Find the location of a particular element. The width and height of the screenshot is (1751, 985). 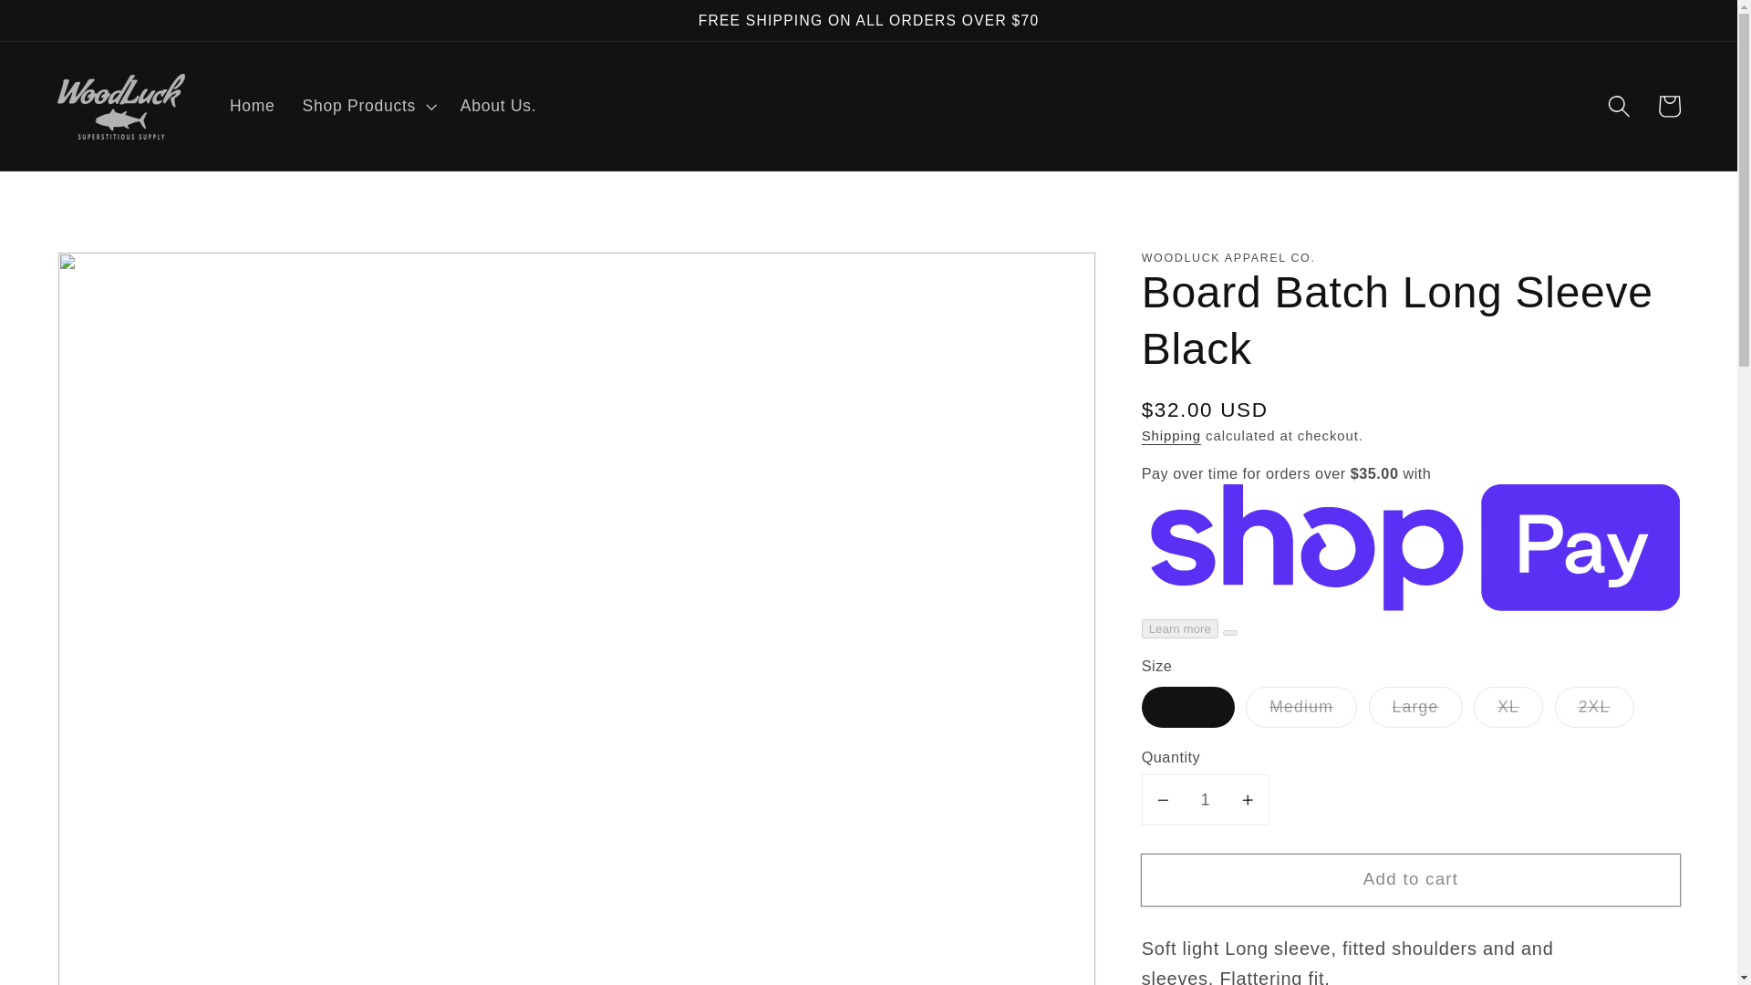

Shipping is located at coordinates (1171, 435).